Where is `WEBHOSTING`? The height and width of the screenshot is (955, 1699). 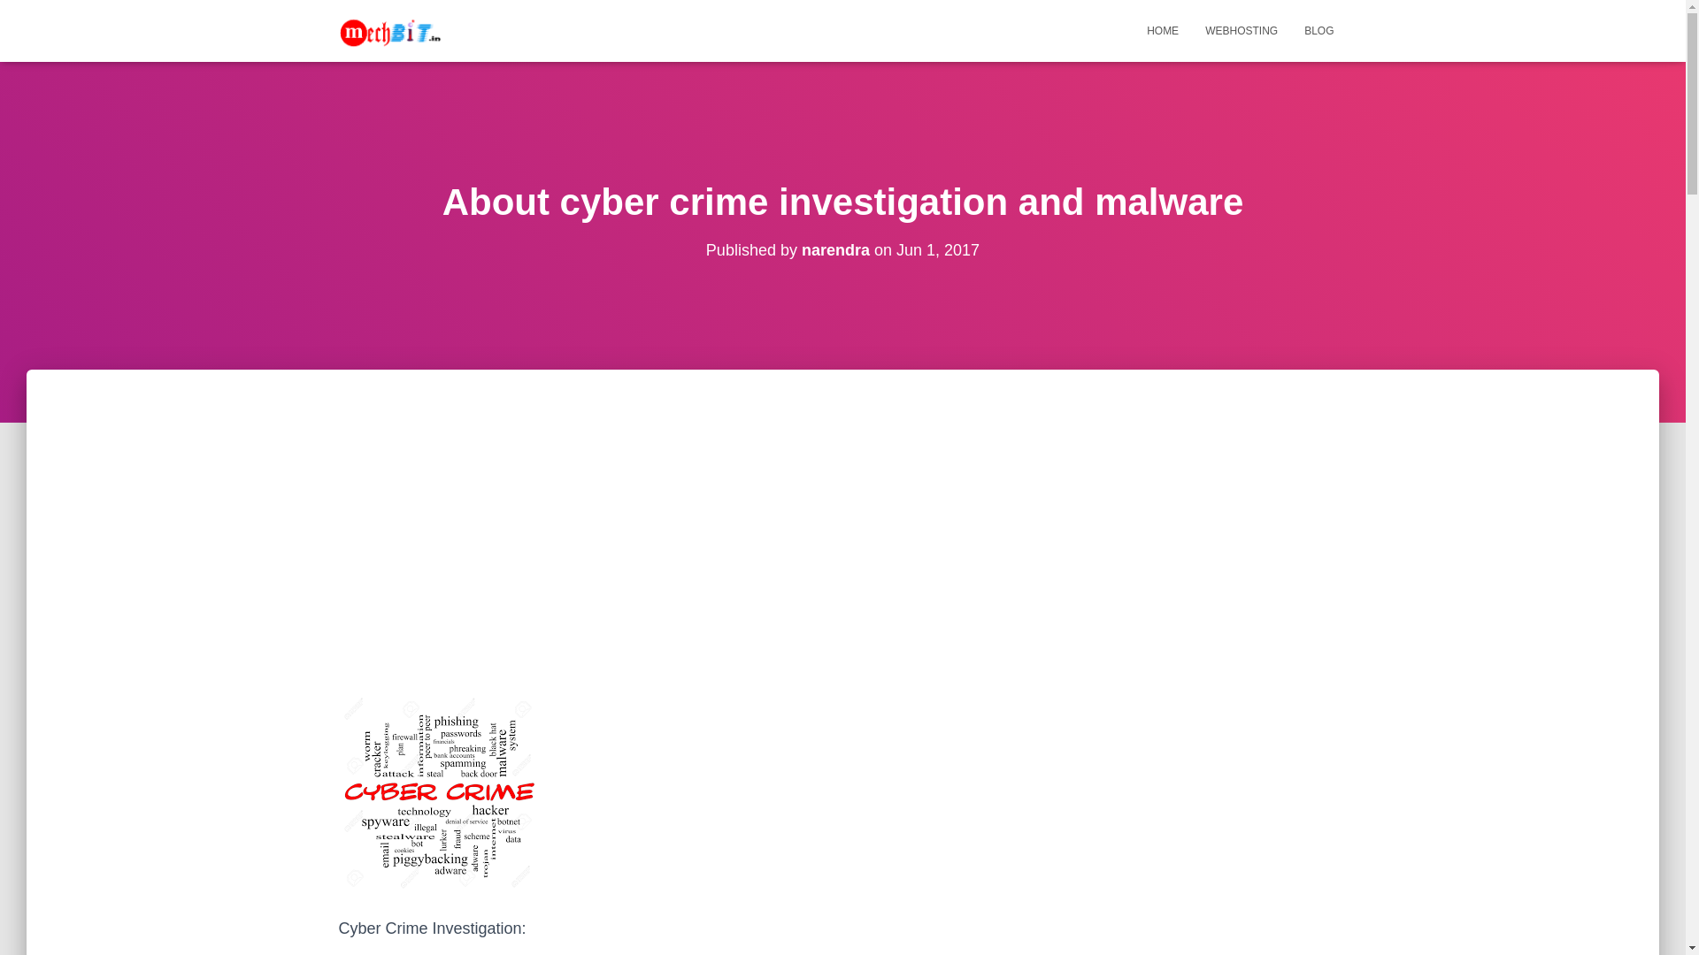
WEBHOSTING is located at coordinates (1242, 30).